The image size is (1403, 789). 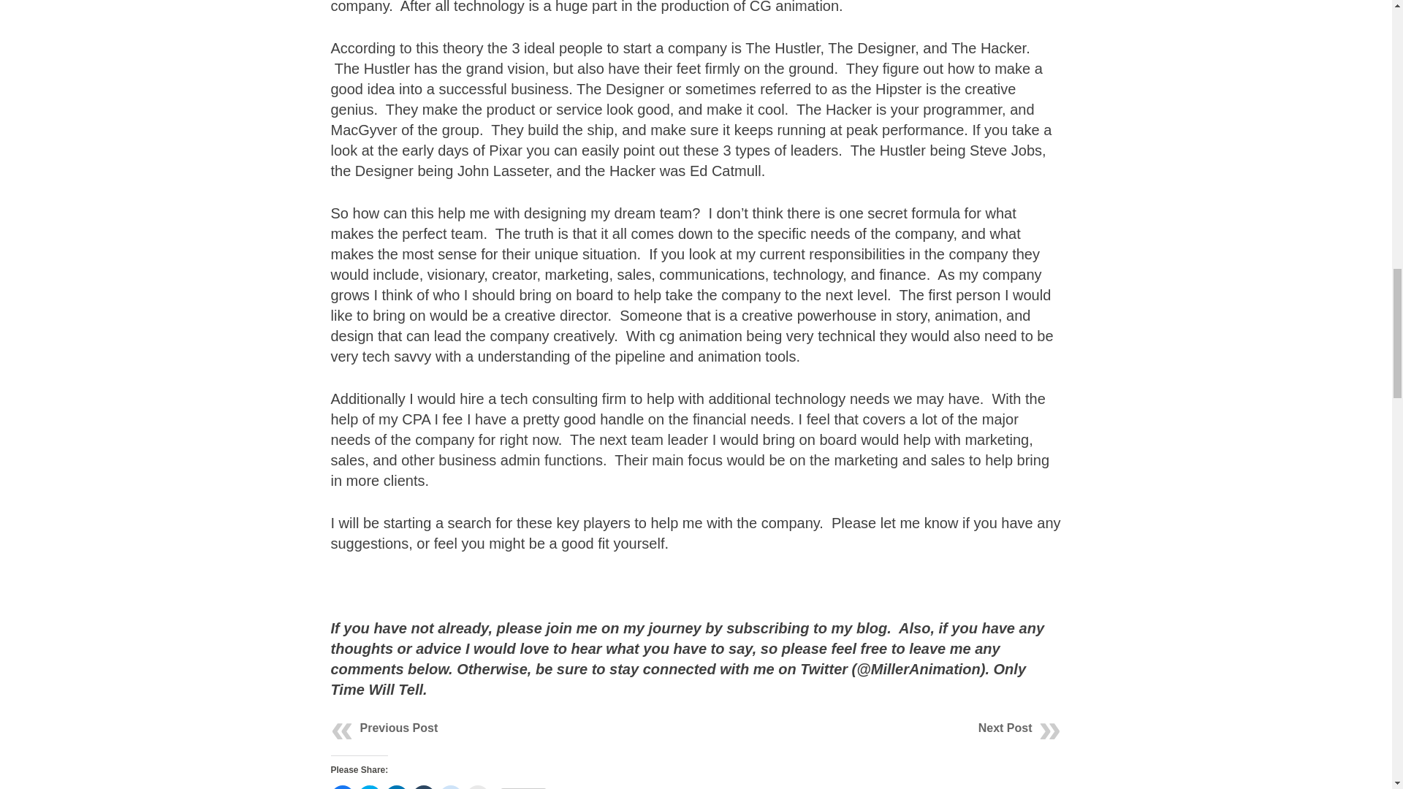 What do you see at coordinates (370, 787) in the screenshot?
I see `Click to share on Twitter` at bounding box center [370, 787].